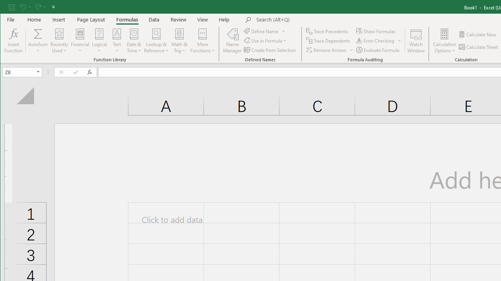 This screenshot has width=501, height=281. Describe the element at coordinates (330, 50) in the screenshot. I see `Remove Arrows` at that location.